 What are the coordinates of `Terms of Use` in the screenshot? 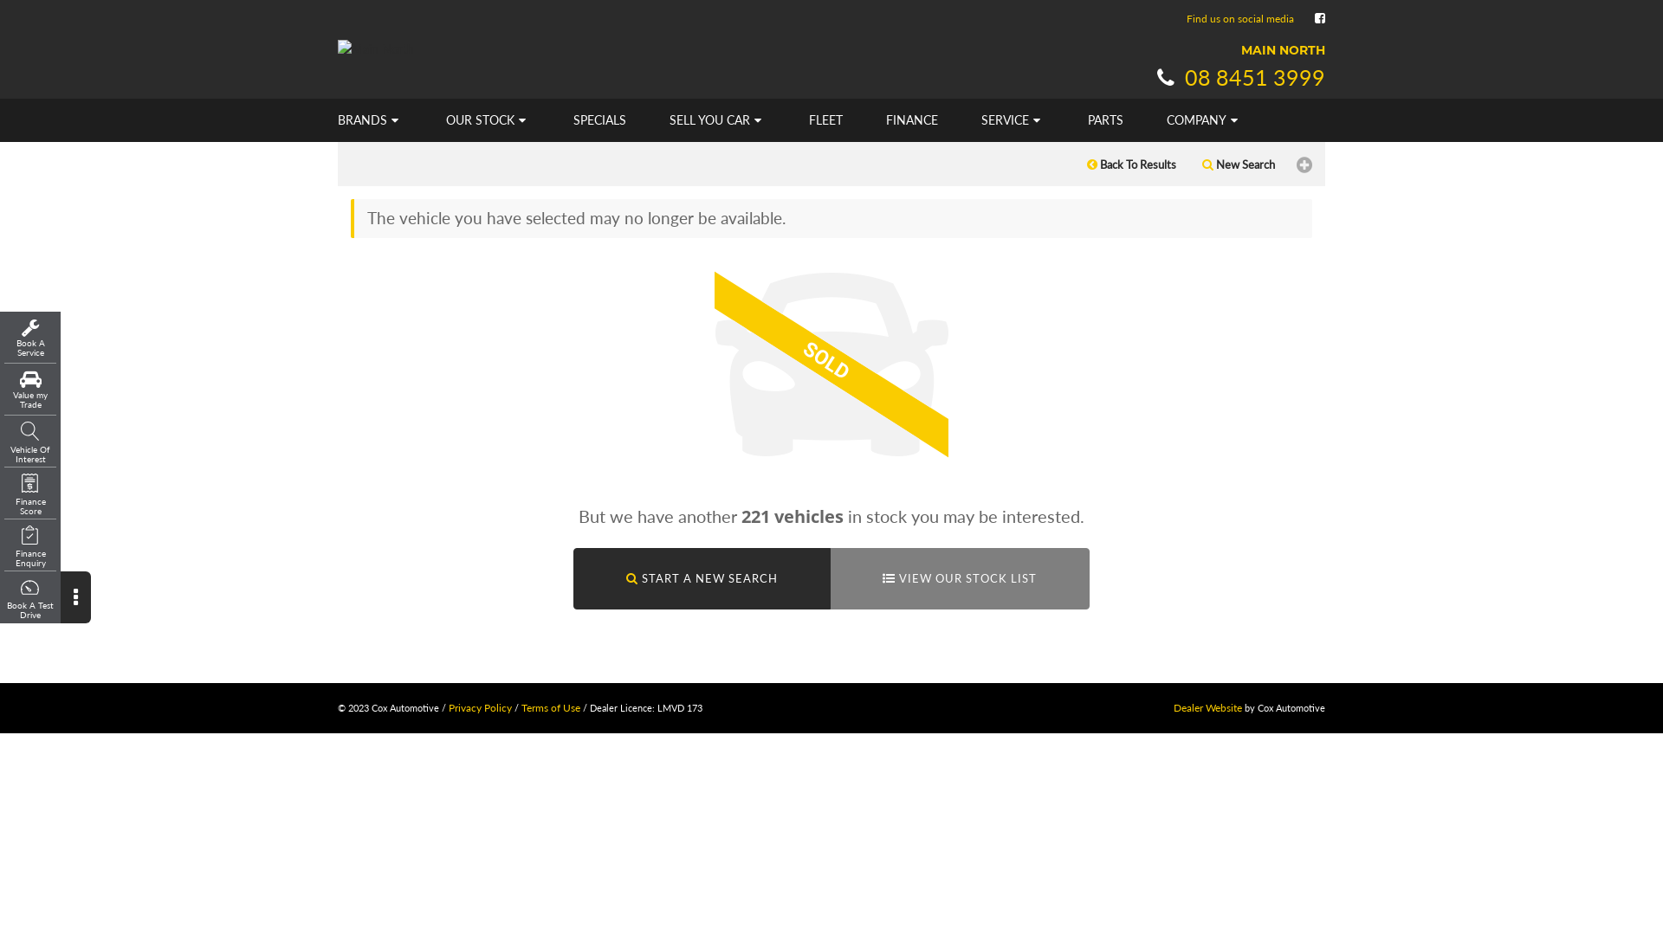 It's located at (551, 708).